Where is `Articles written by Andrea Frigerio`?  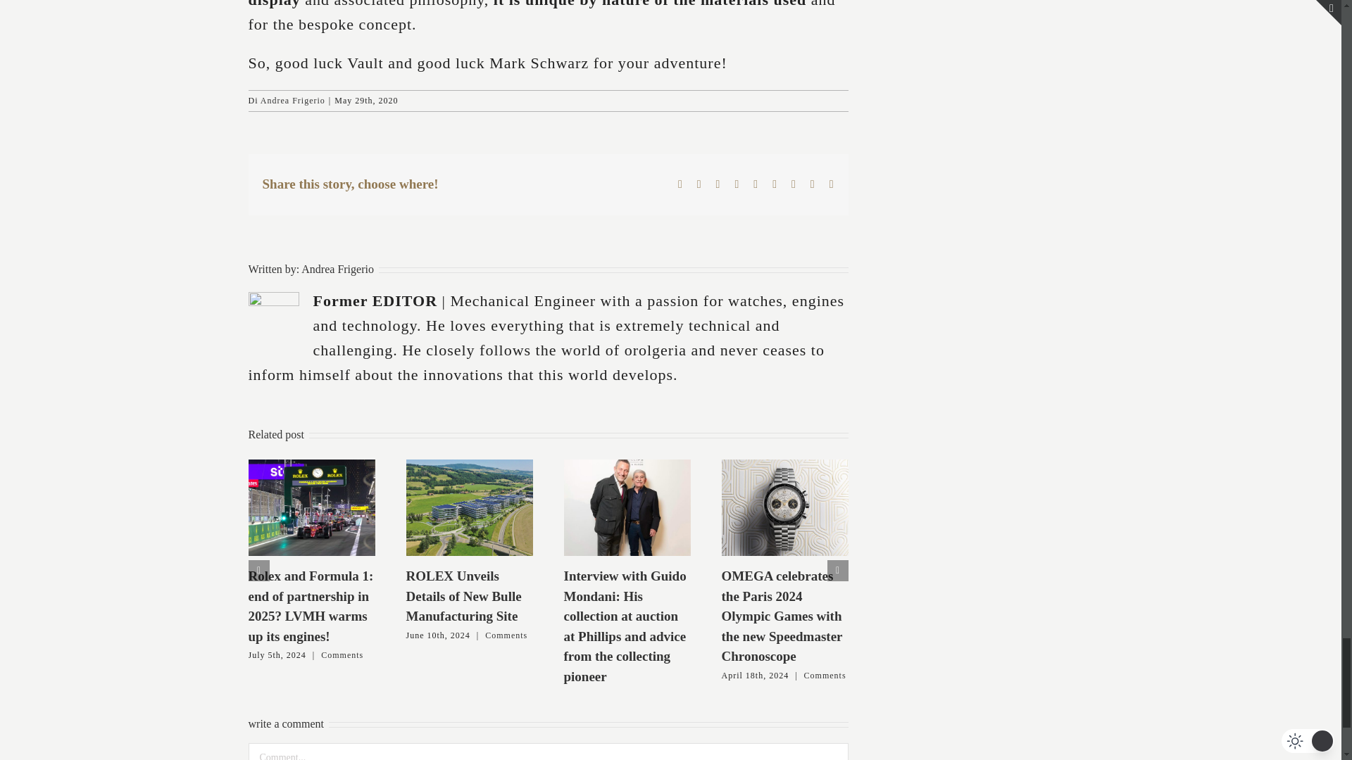 Articles written by Andrea Frigerio is located at coordinates (293, 101).